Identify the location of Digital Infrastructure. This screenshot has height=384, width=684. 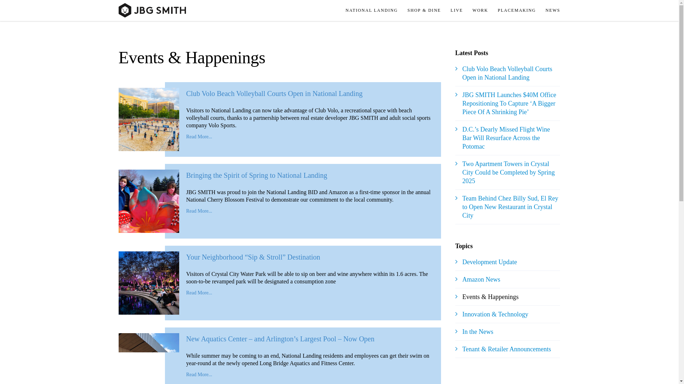
(527, 27).